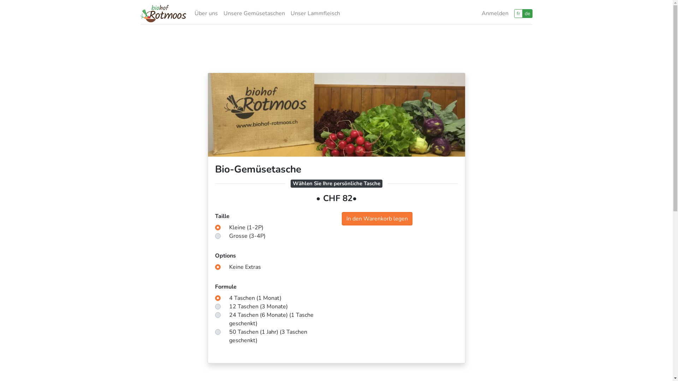 The width and height of the screenshot is (678, 381). I want to click on Anmelden, so click(495, 13).